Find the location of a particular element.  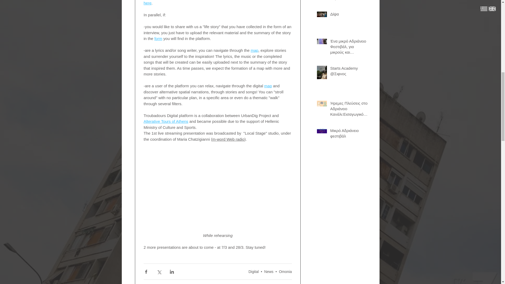

Alterative Tours of Athens is located at coordinates (166, 121).